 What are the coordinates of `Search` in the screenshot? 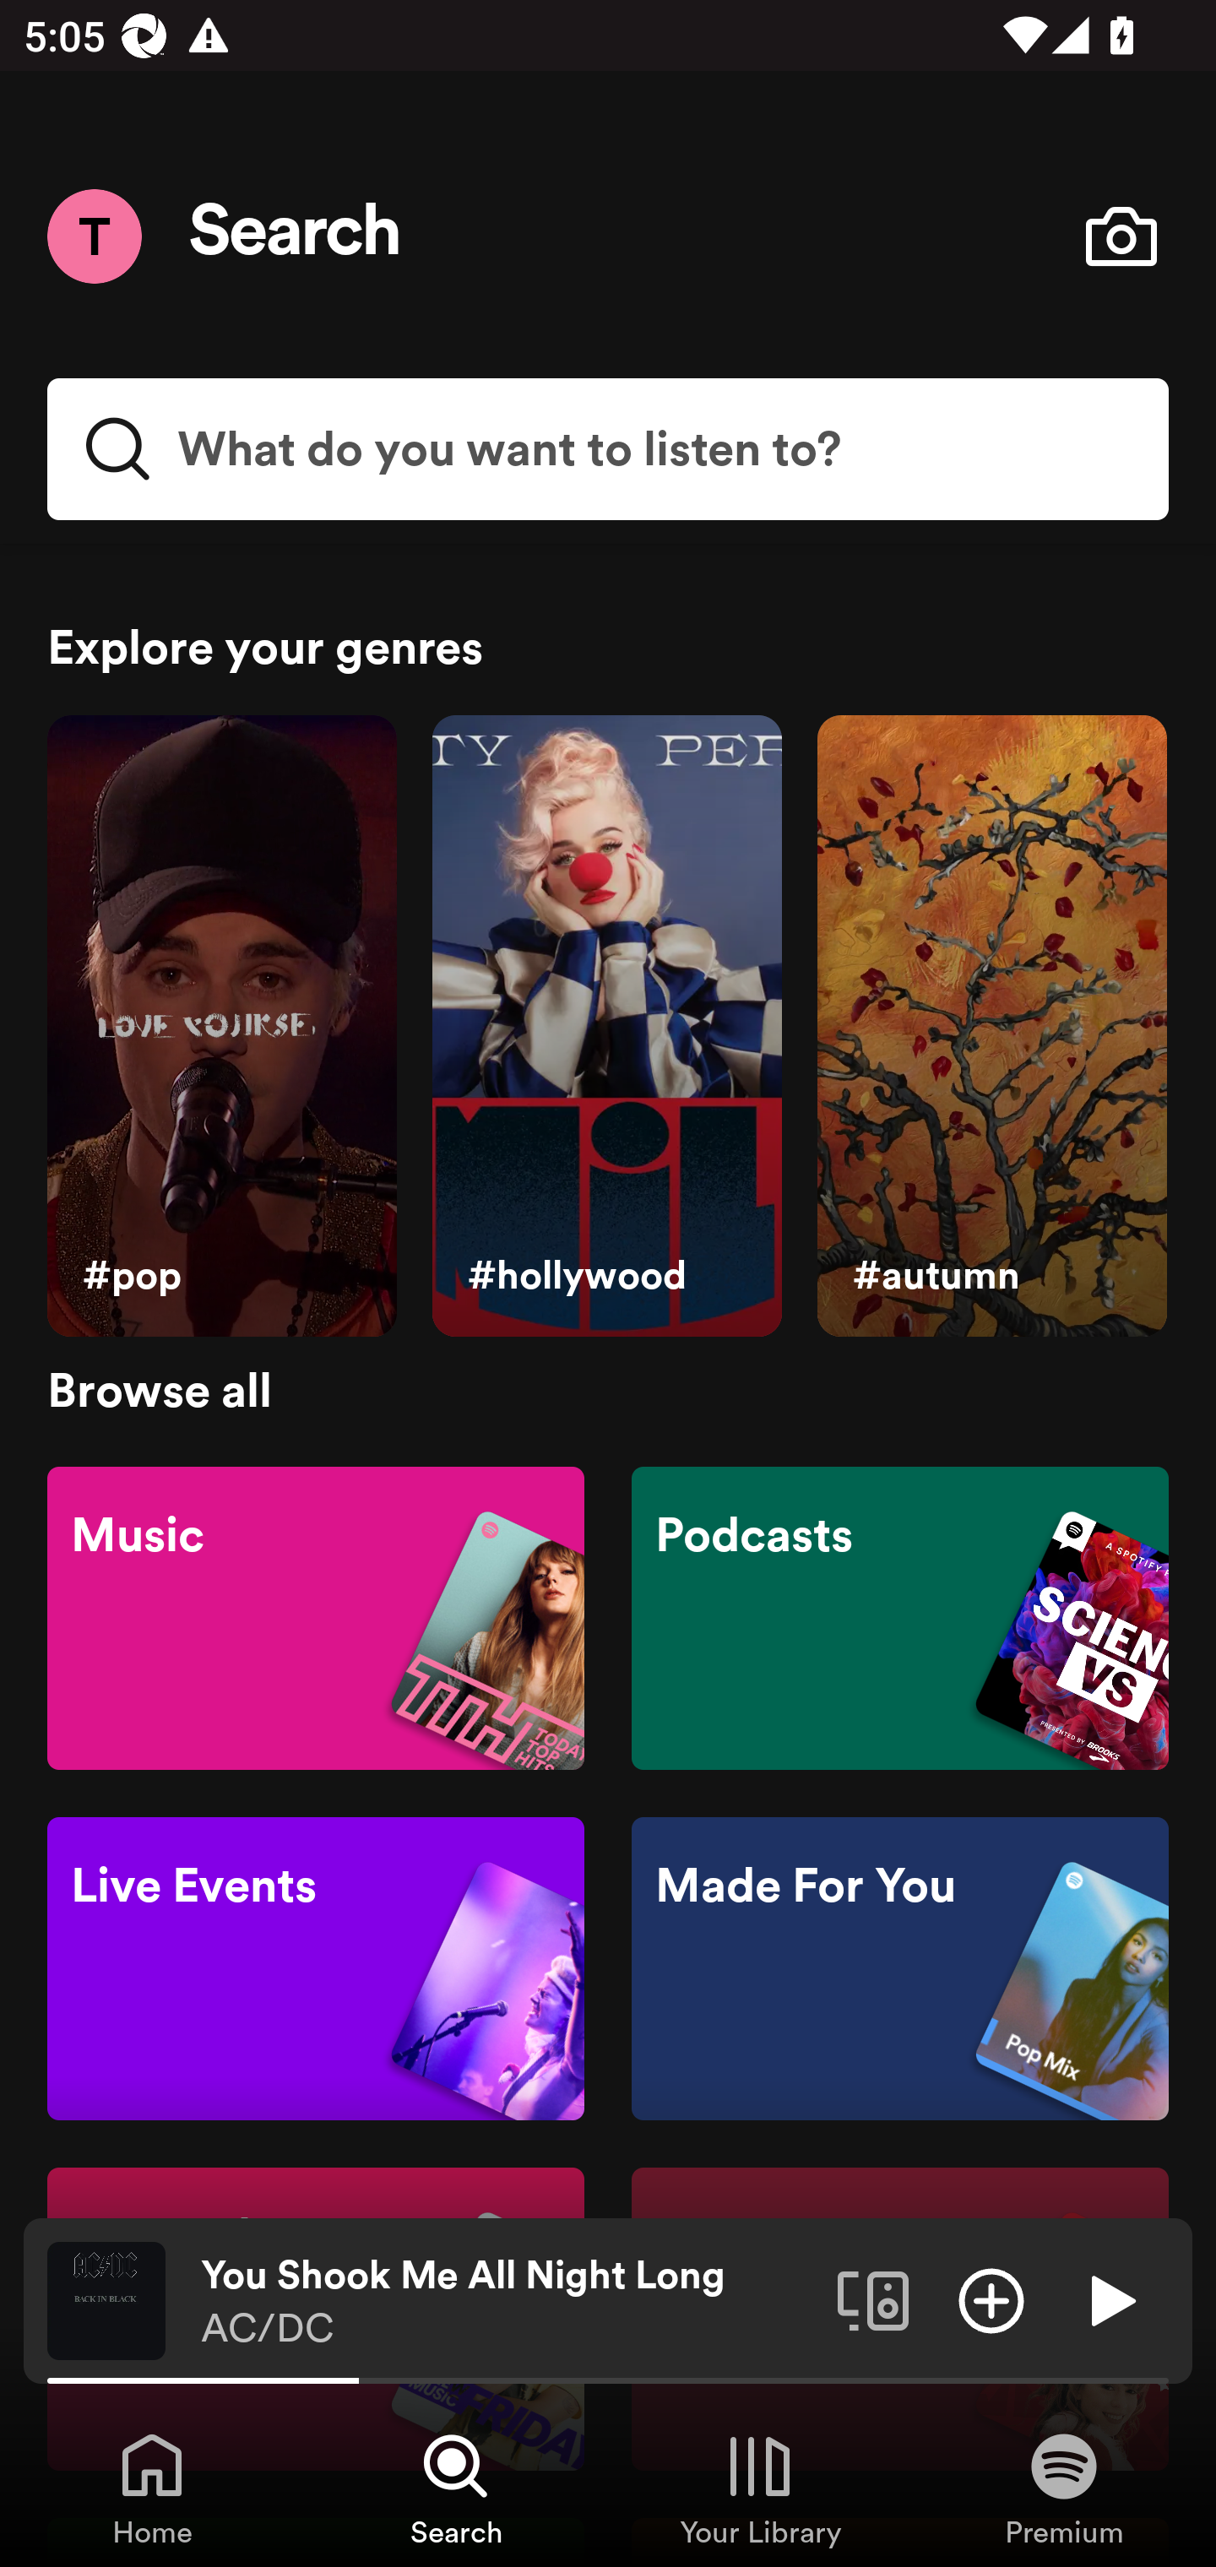 It's located at (296, 236).